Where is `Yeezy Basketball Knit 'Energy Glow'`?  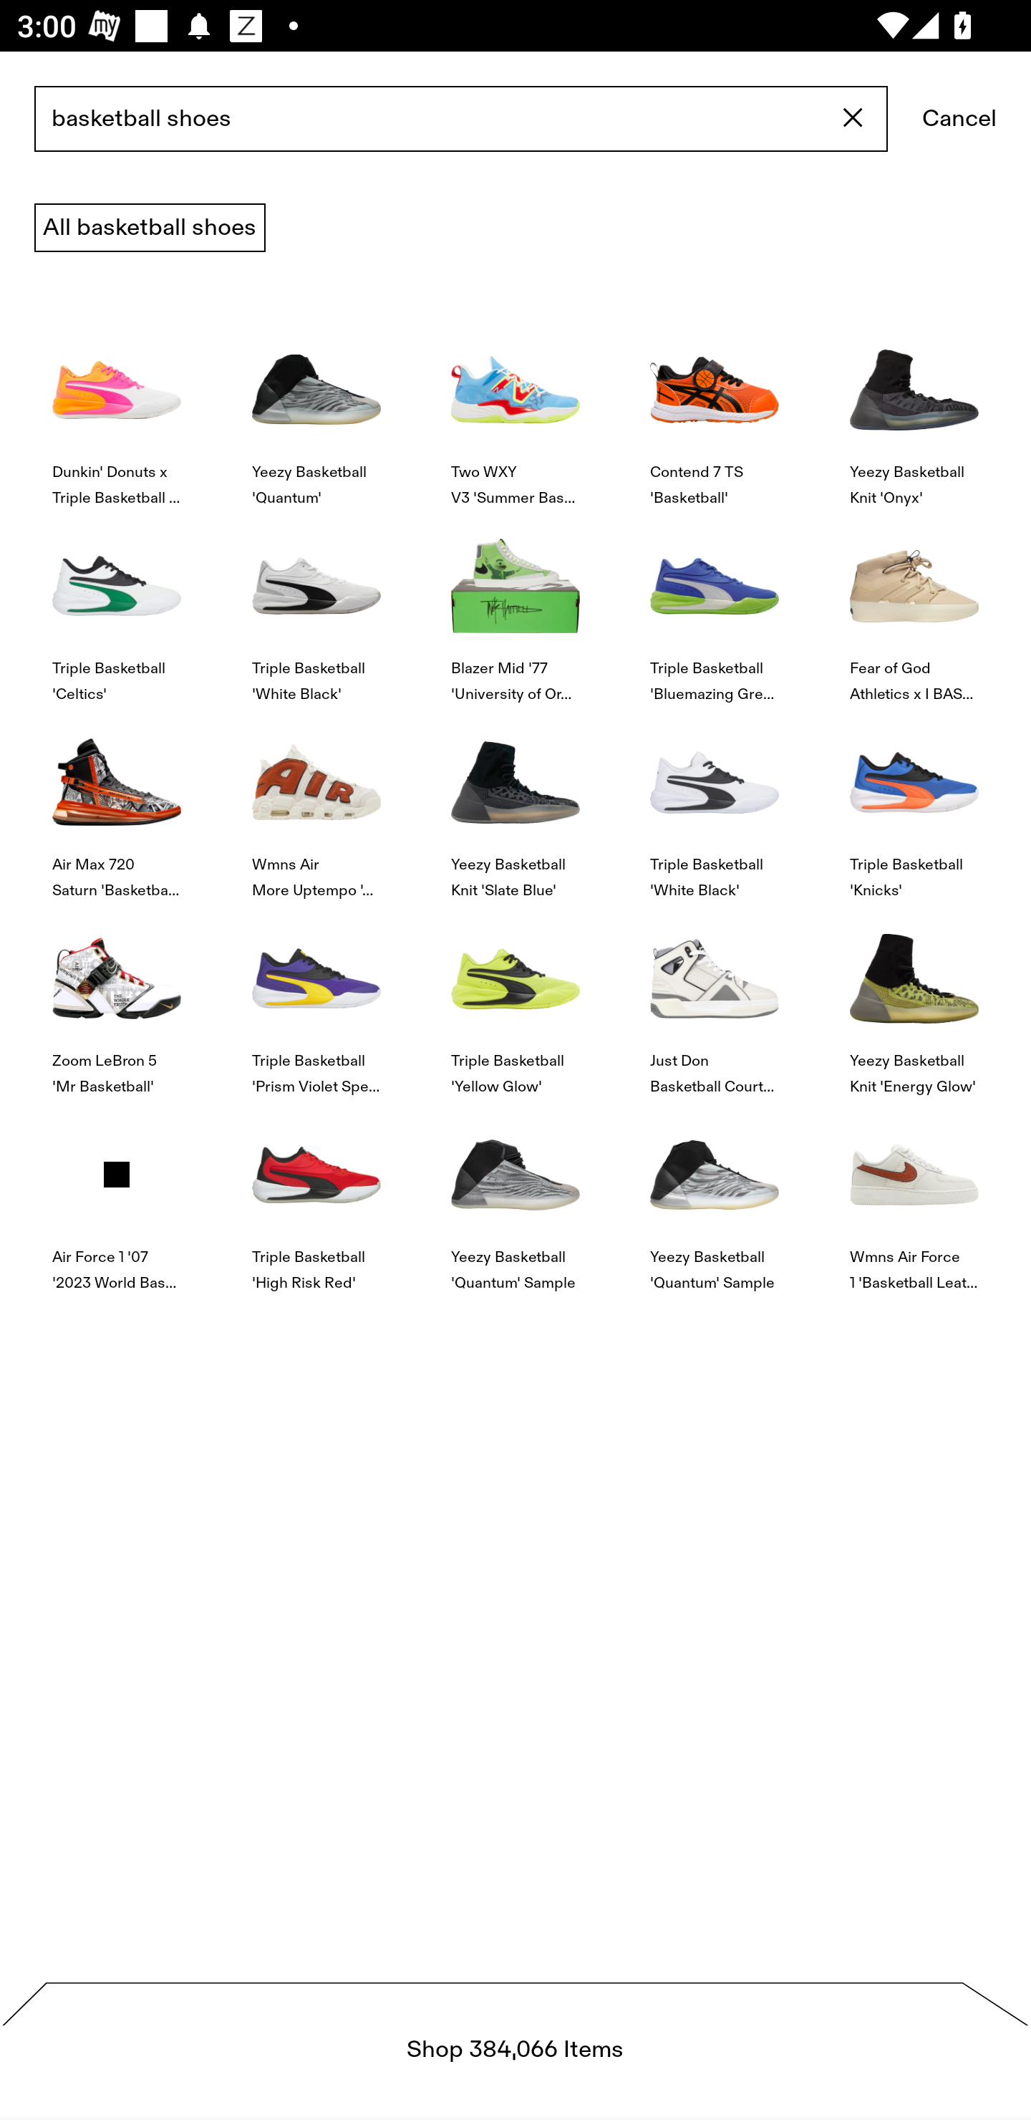
Yeezy Basketball Knit 'Energy Glow' is located at coordinates (914, 1000).